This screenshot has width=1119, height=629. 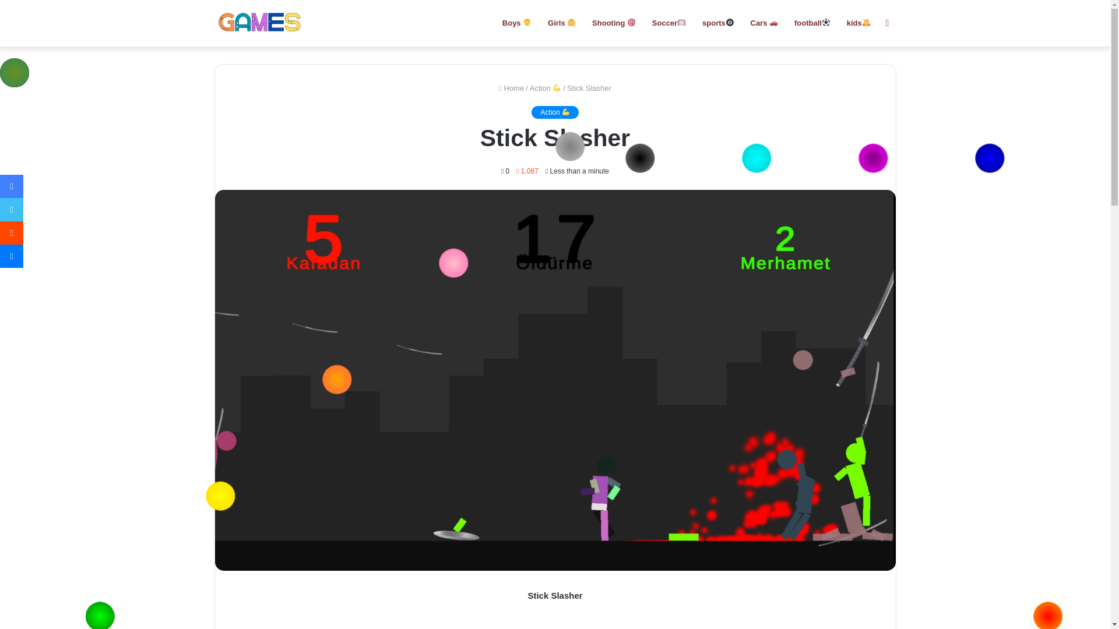 What do you see at coordinates (765, 23) in the screenshot?
I see `Cars` at bounding box center [765, 23].